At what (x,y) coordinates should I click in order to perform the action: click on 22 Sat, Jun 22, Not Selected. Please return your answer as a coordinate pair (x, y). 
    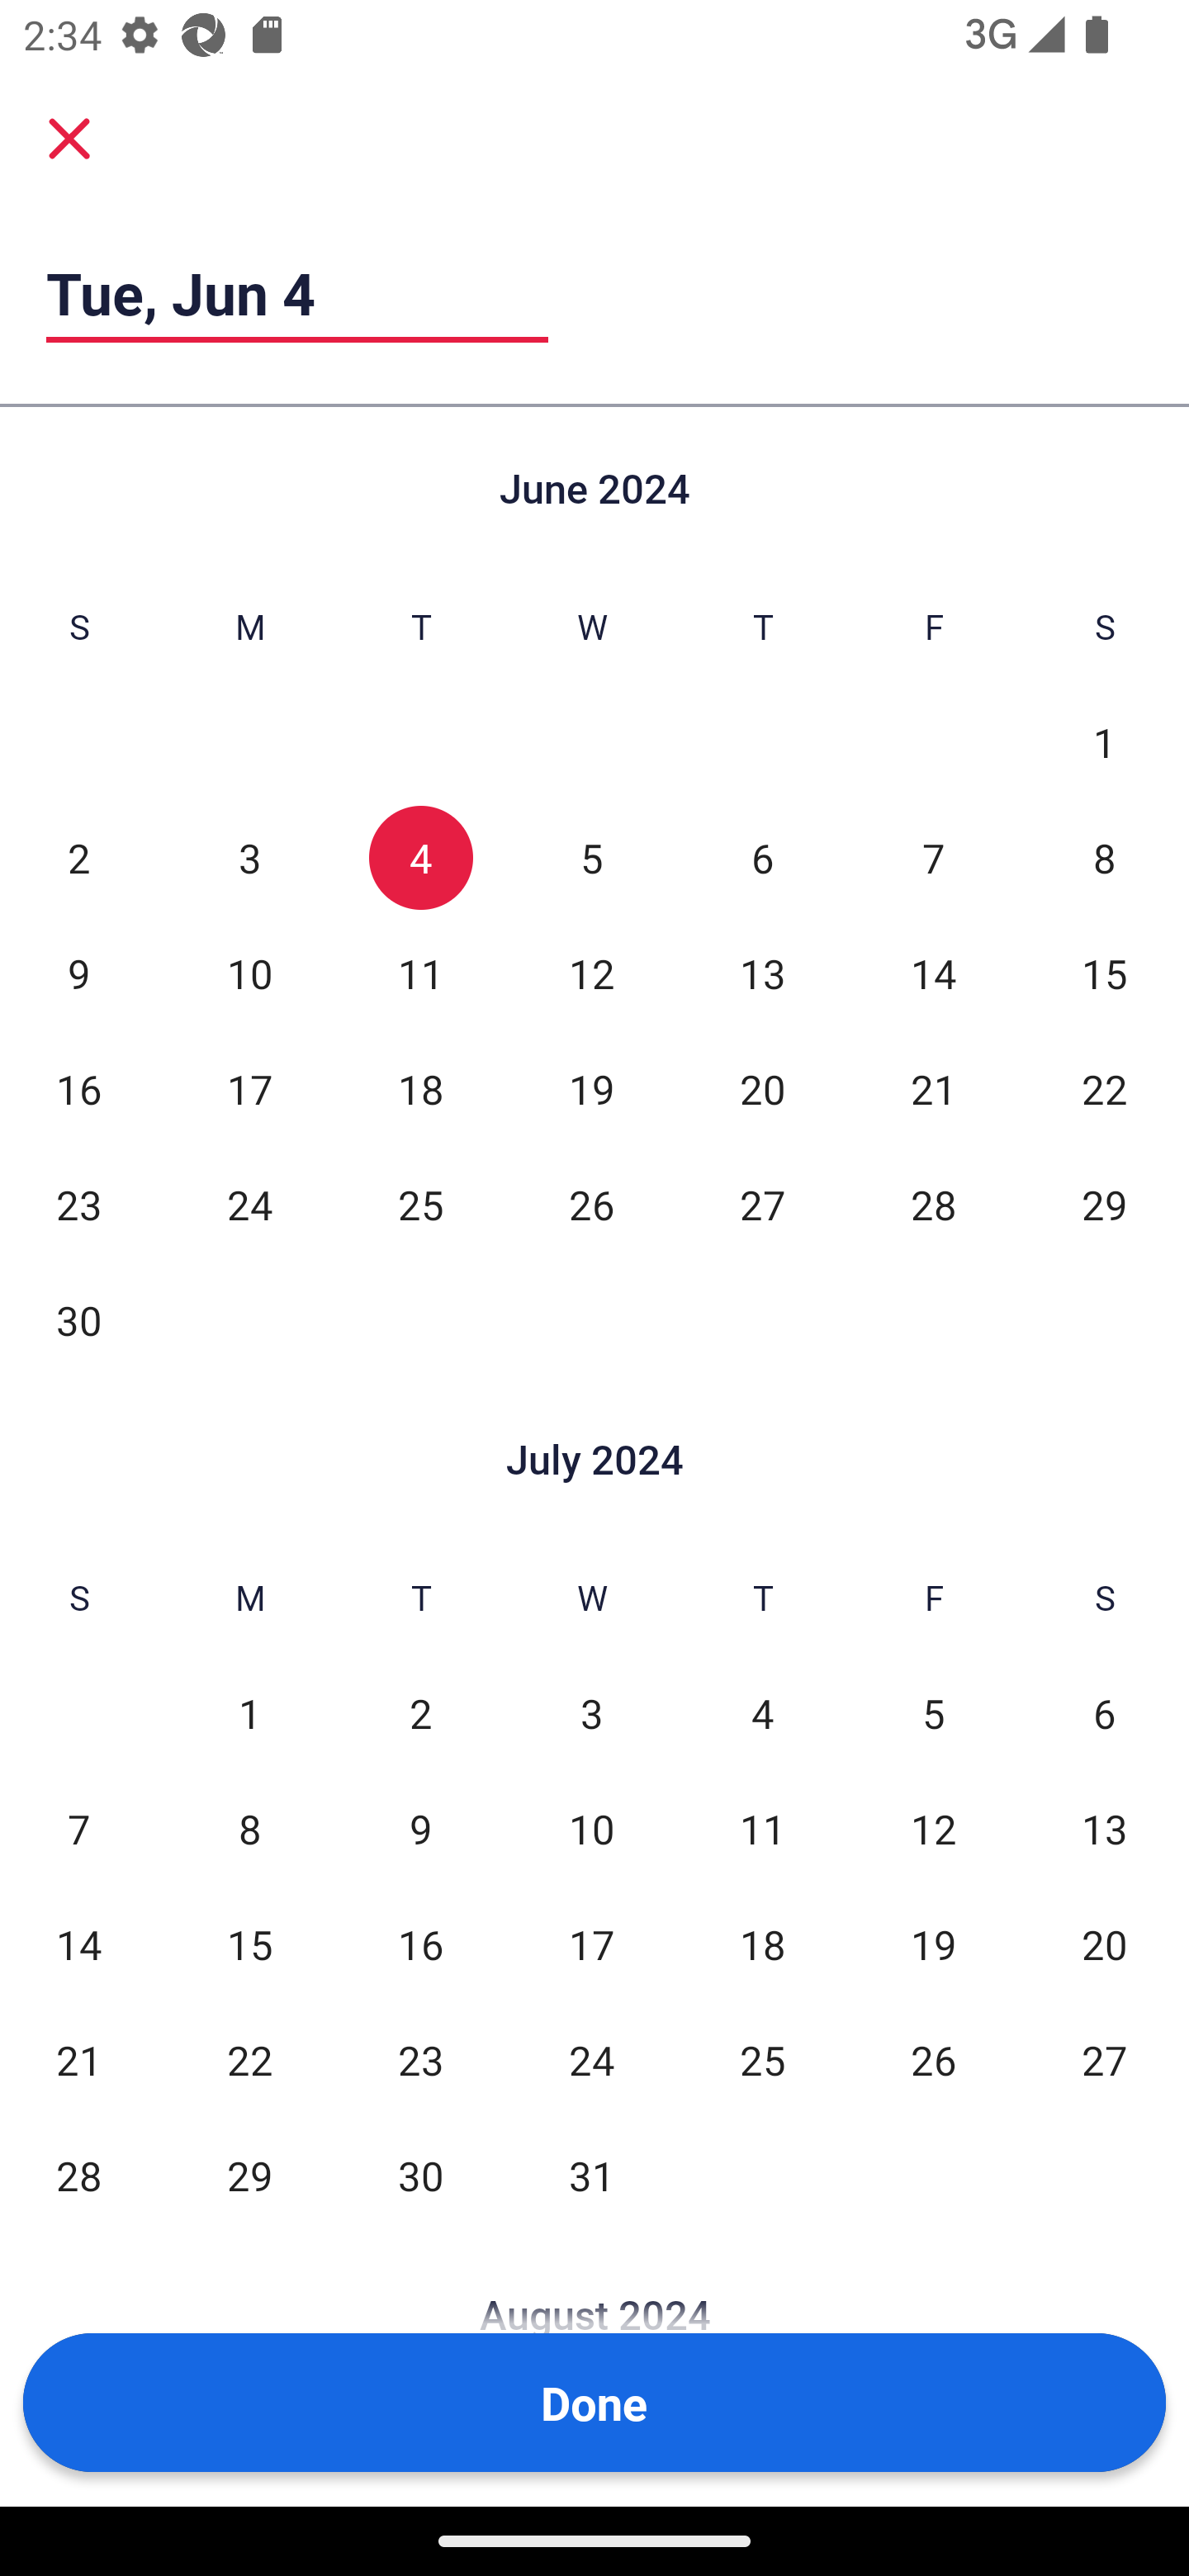
    Looking at the image, I should click on (1105, 1088).